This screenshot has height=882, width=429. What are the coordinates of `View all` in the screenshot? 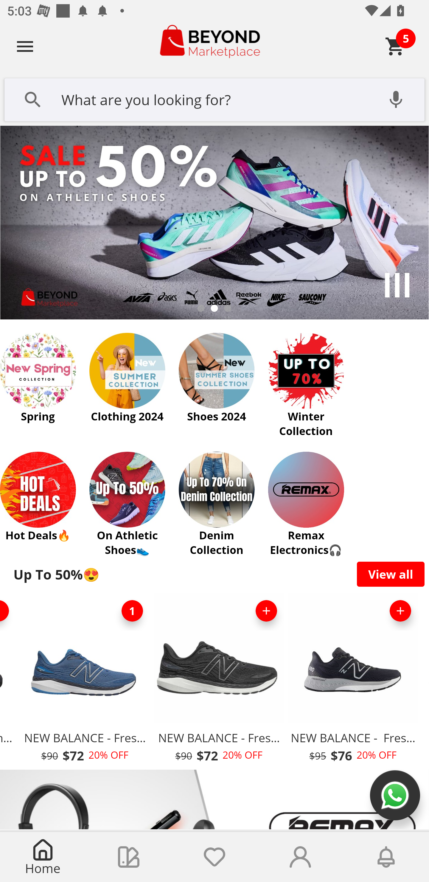 It's located at (391, 574).